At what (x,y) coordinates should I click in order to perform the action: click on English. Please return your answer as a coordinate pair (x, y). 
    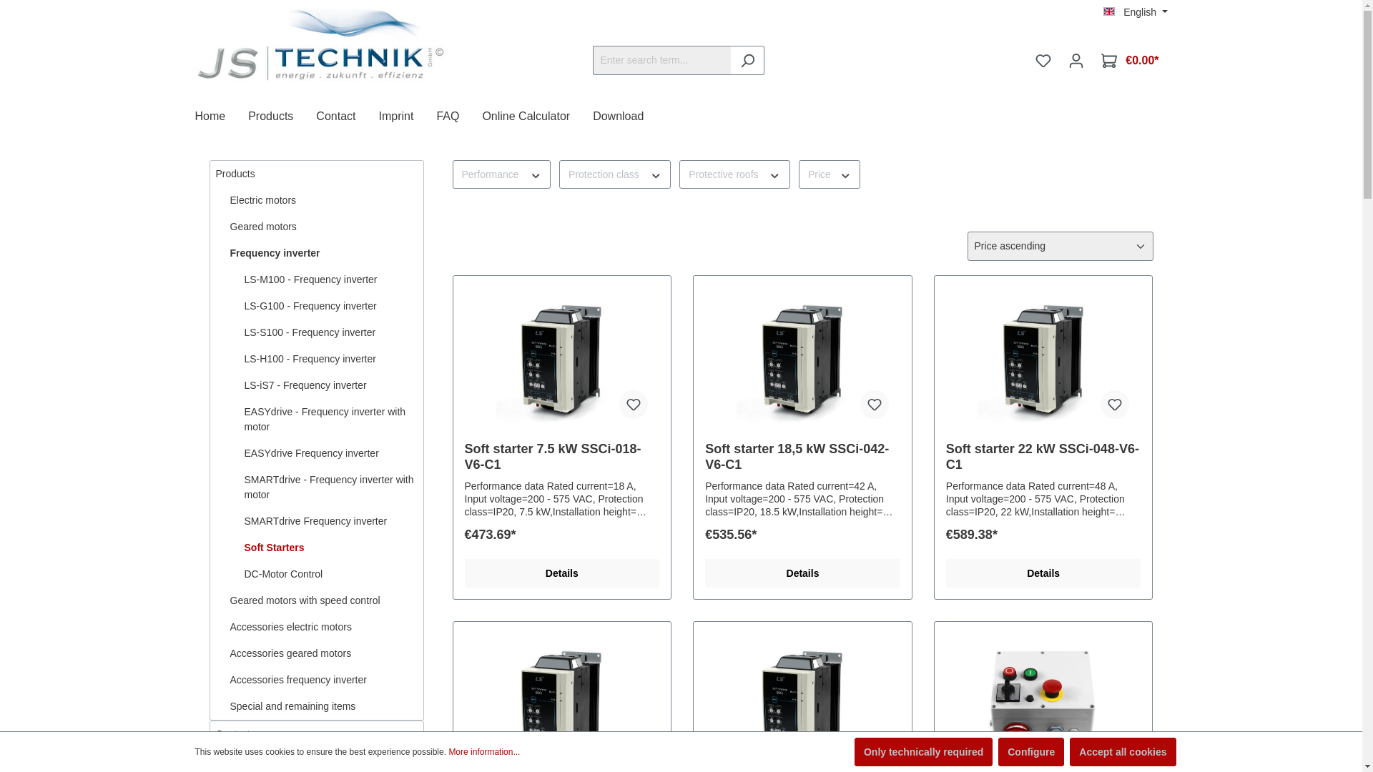
    Looking at the image, I should click on (1136, 11).